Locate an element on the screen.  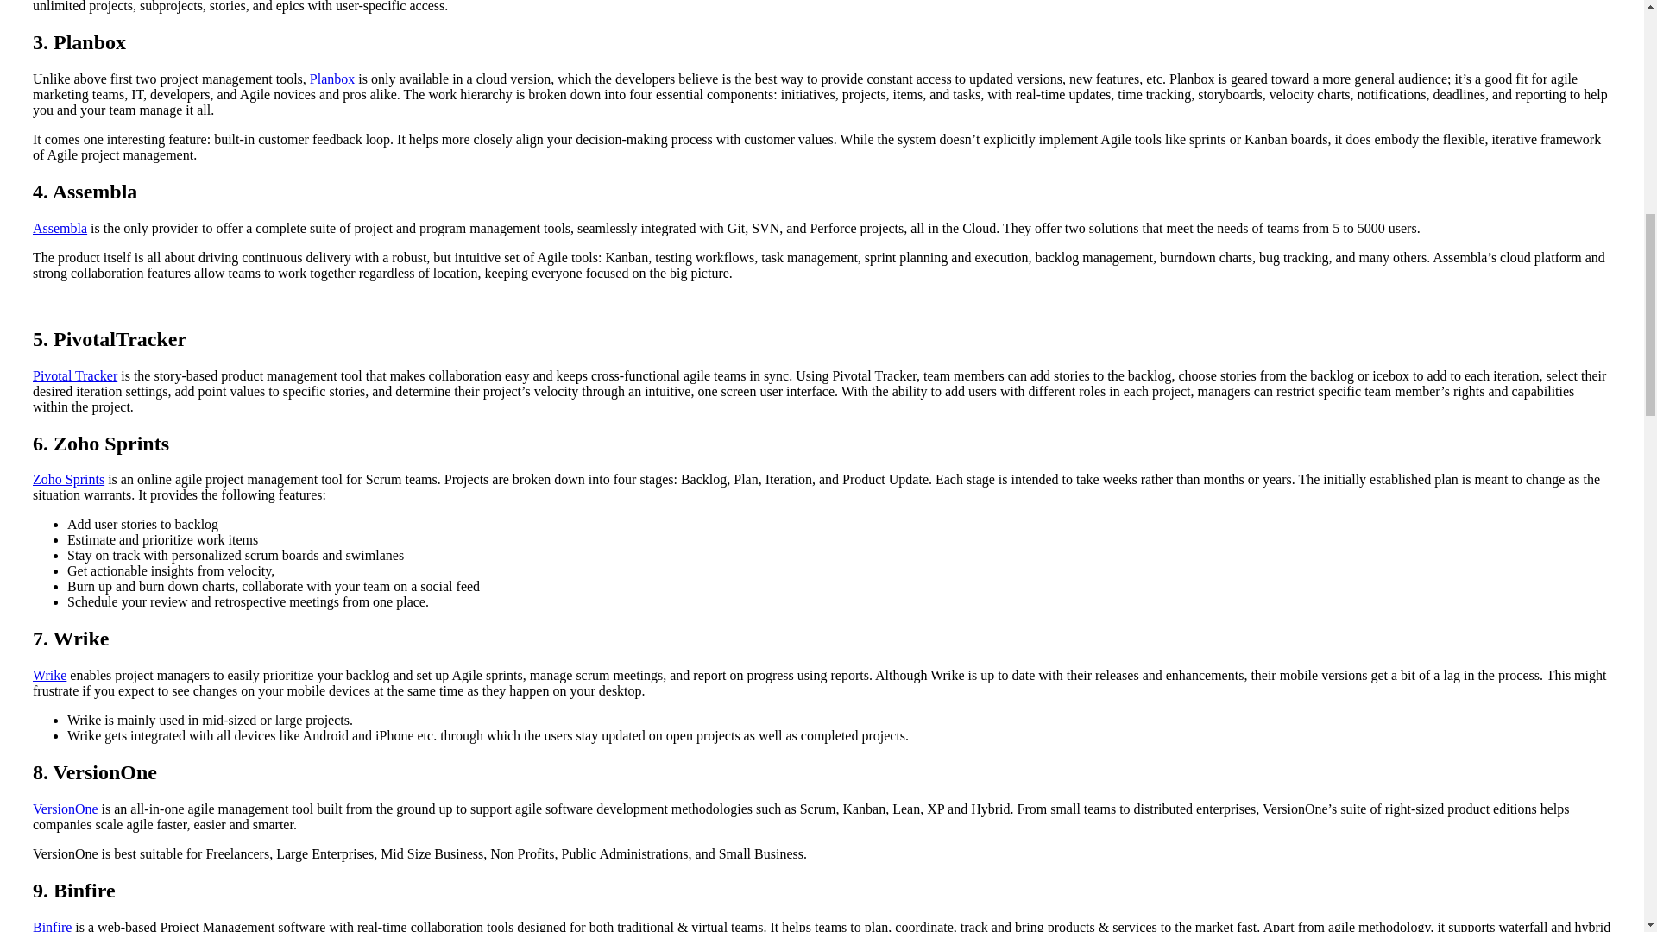
Pivotal Tracker is located at coordinates (75, 375).